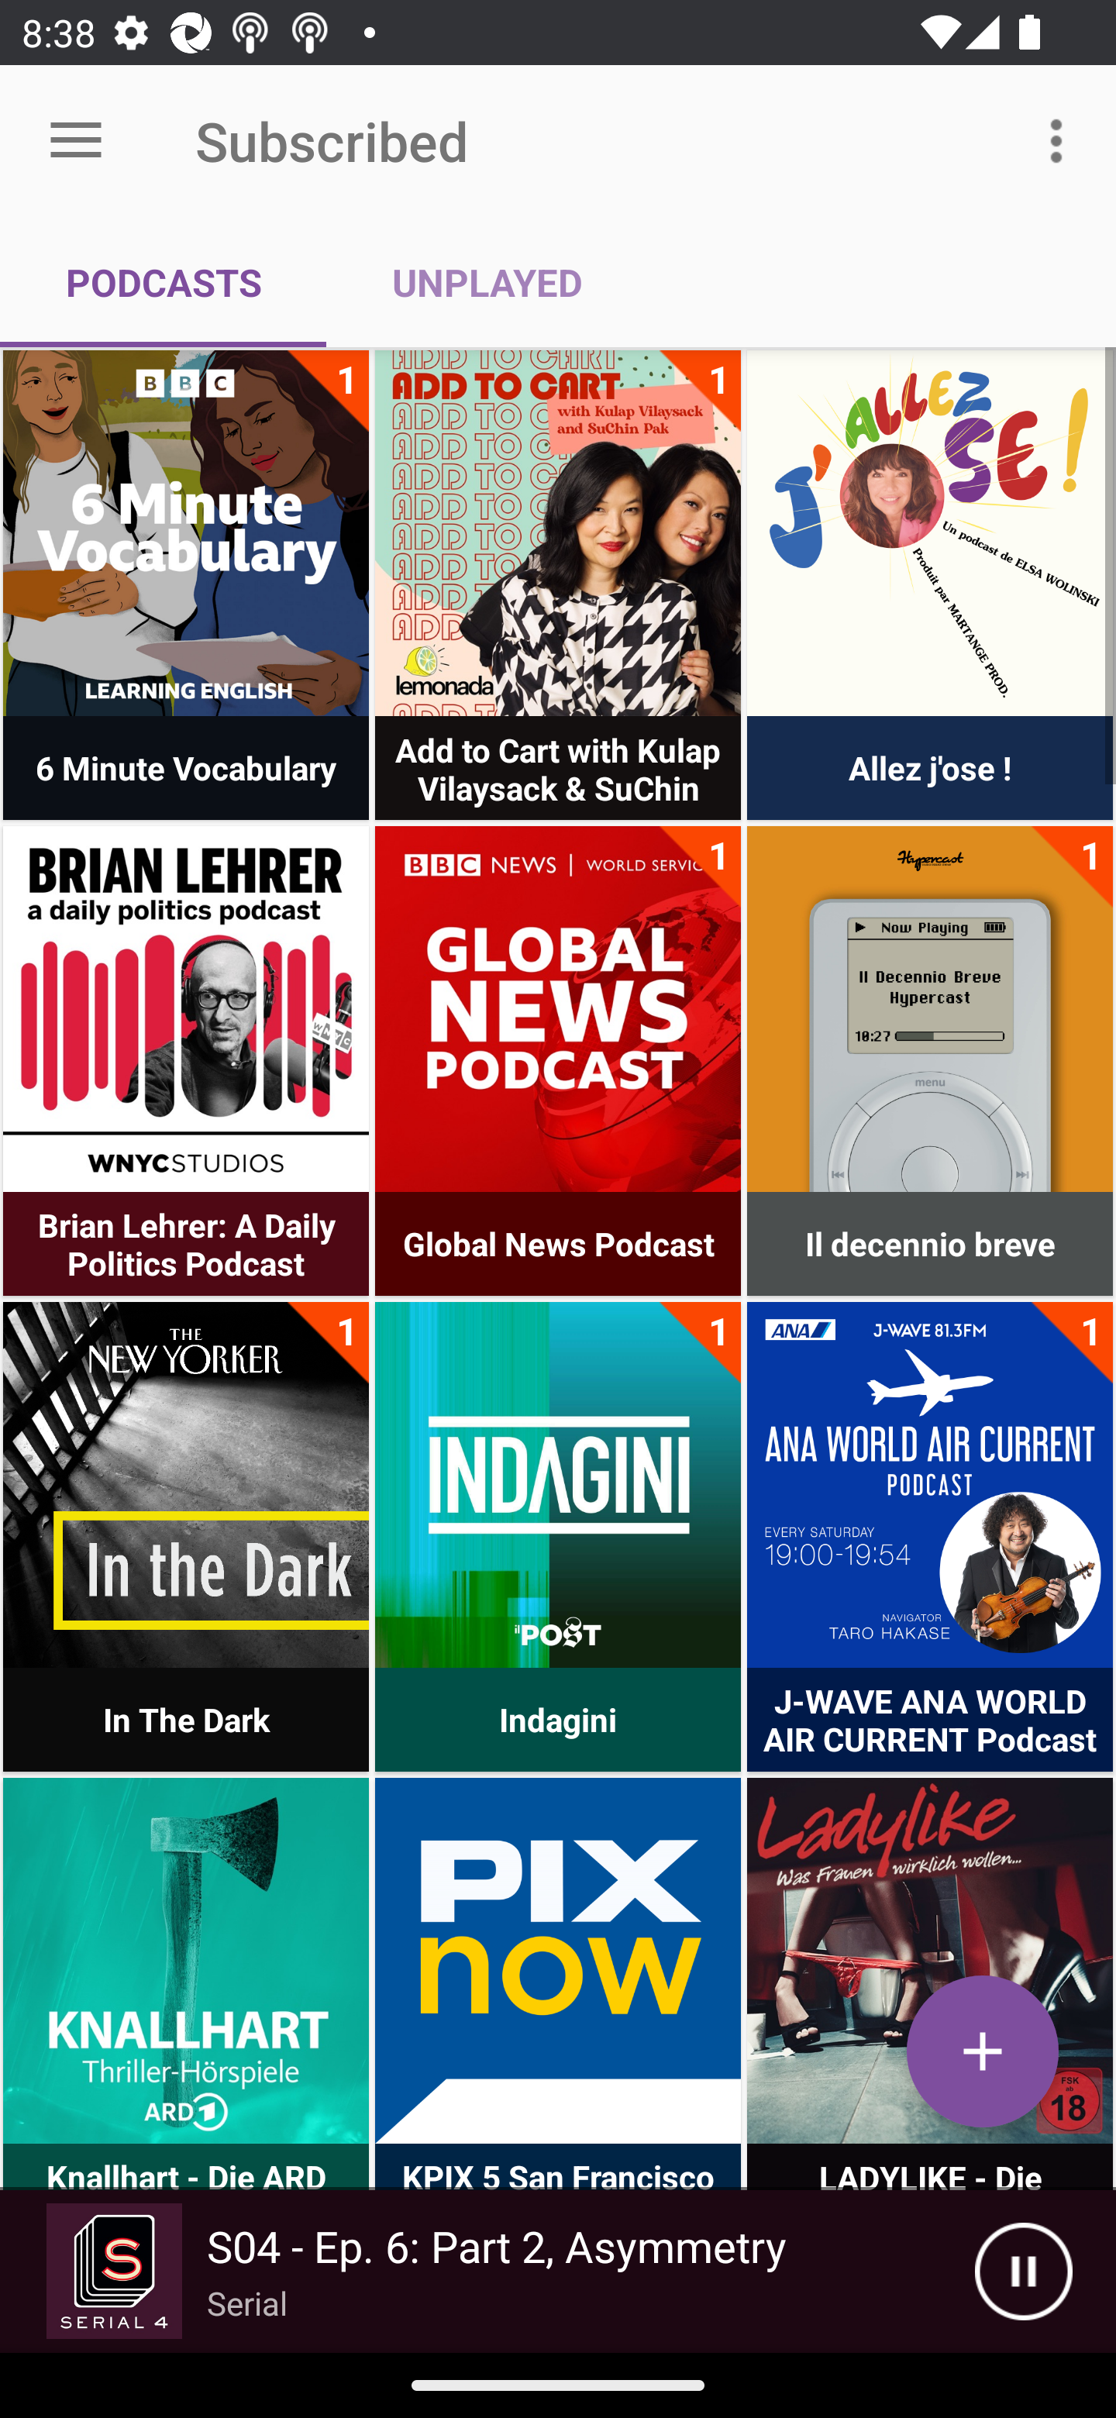 The height and width of the screenshot is (2418, 1116). I want to click on Global News Podcast, so click(558, 1009).